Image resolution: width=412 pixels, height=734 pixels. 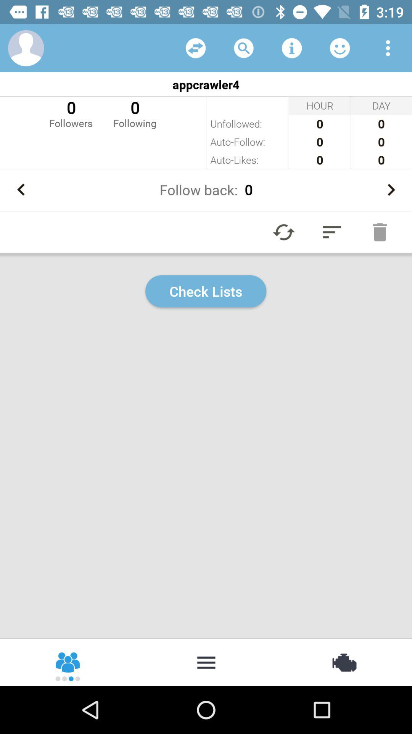 I want to click on go to previous, so click(x=21, y=190).